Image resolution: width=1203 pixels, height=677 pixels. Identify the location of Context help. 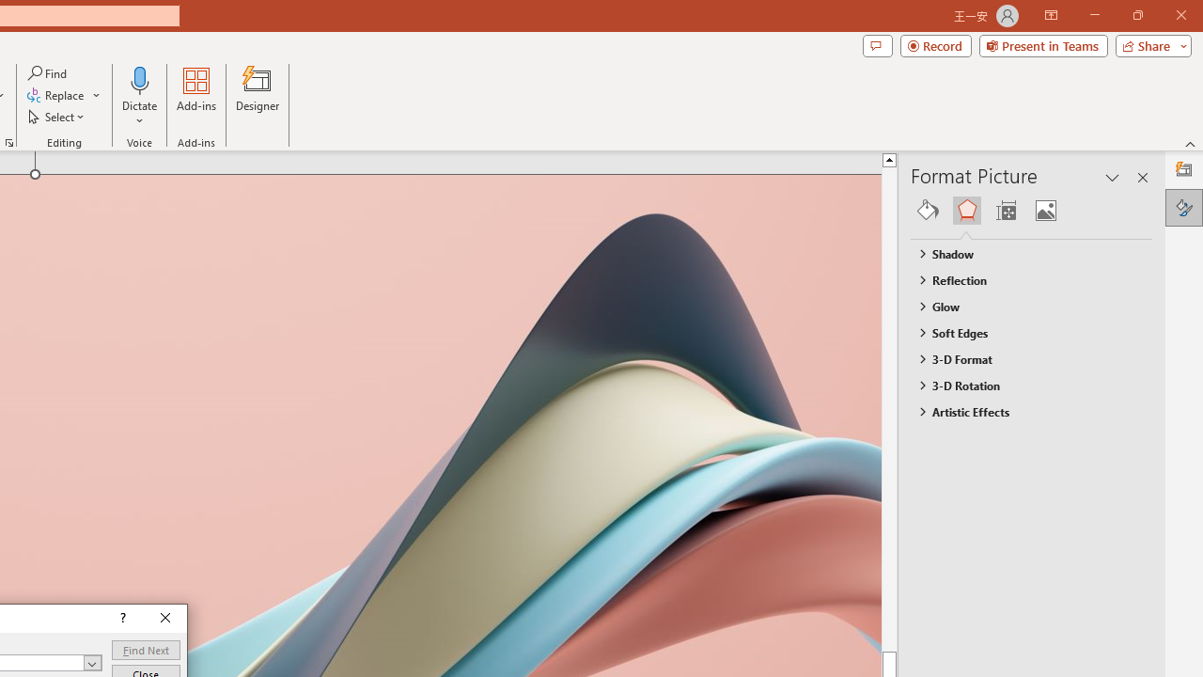
(122, 619).